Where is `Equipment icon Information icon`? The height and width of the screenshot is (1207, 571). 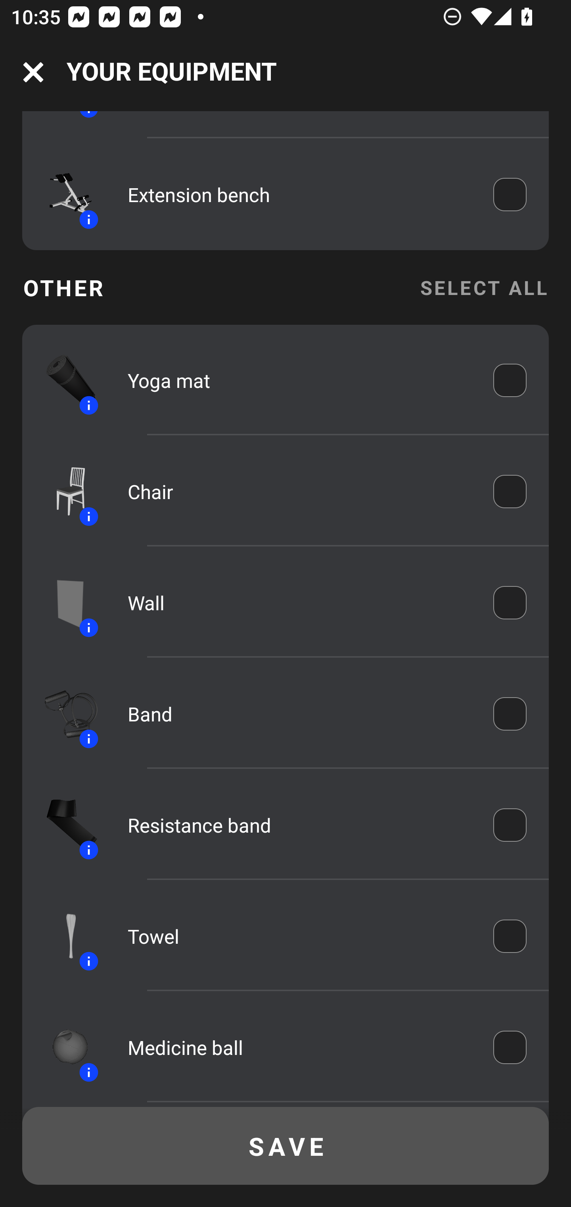 Equipment icon Information icon is located at coordinates (64, 825).